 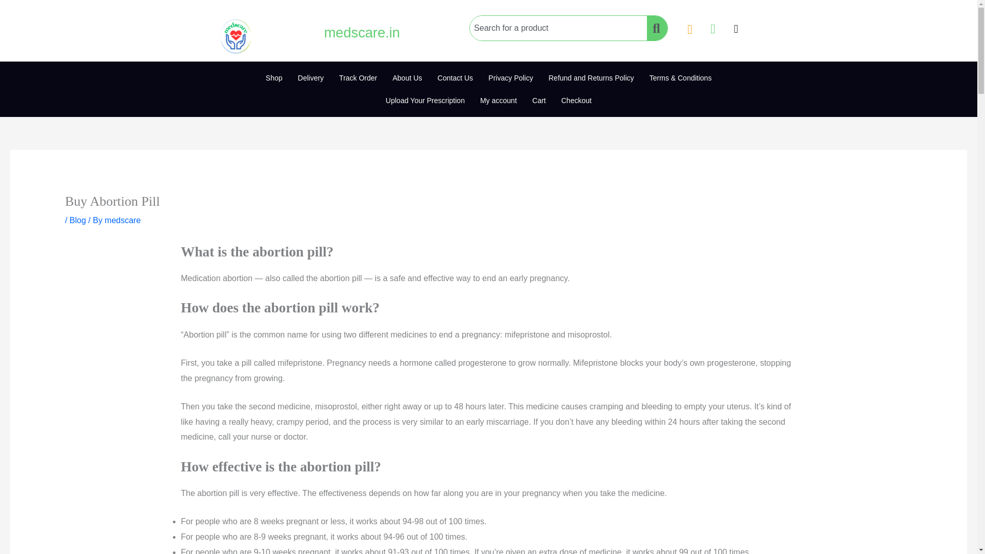 What do you see at coordinates (407, 77) in the screenshot?
I see `About Us` at bounding box center [407, 77].